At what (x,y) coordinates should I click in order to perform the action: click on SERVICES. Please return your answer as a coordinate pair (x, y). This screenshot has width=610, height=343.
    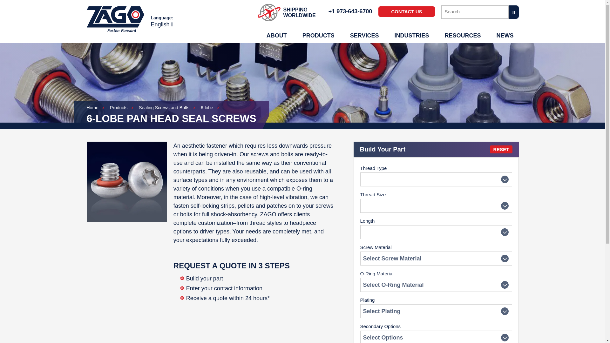
    Looking at the image, I should click on (365, 36).